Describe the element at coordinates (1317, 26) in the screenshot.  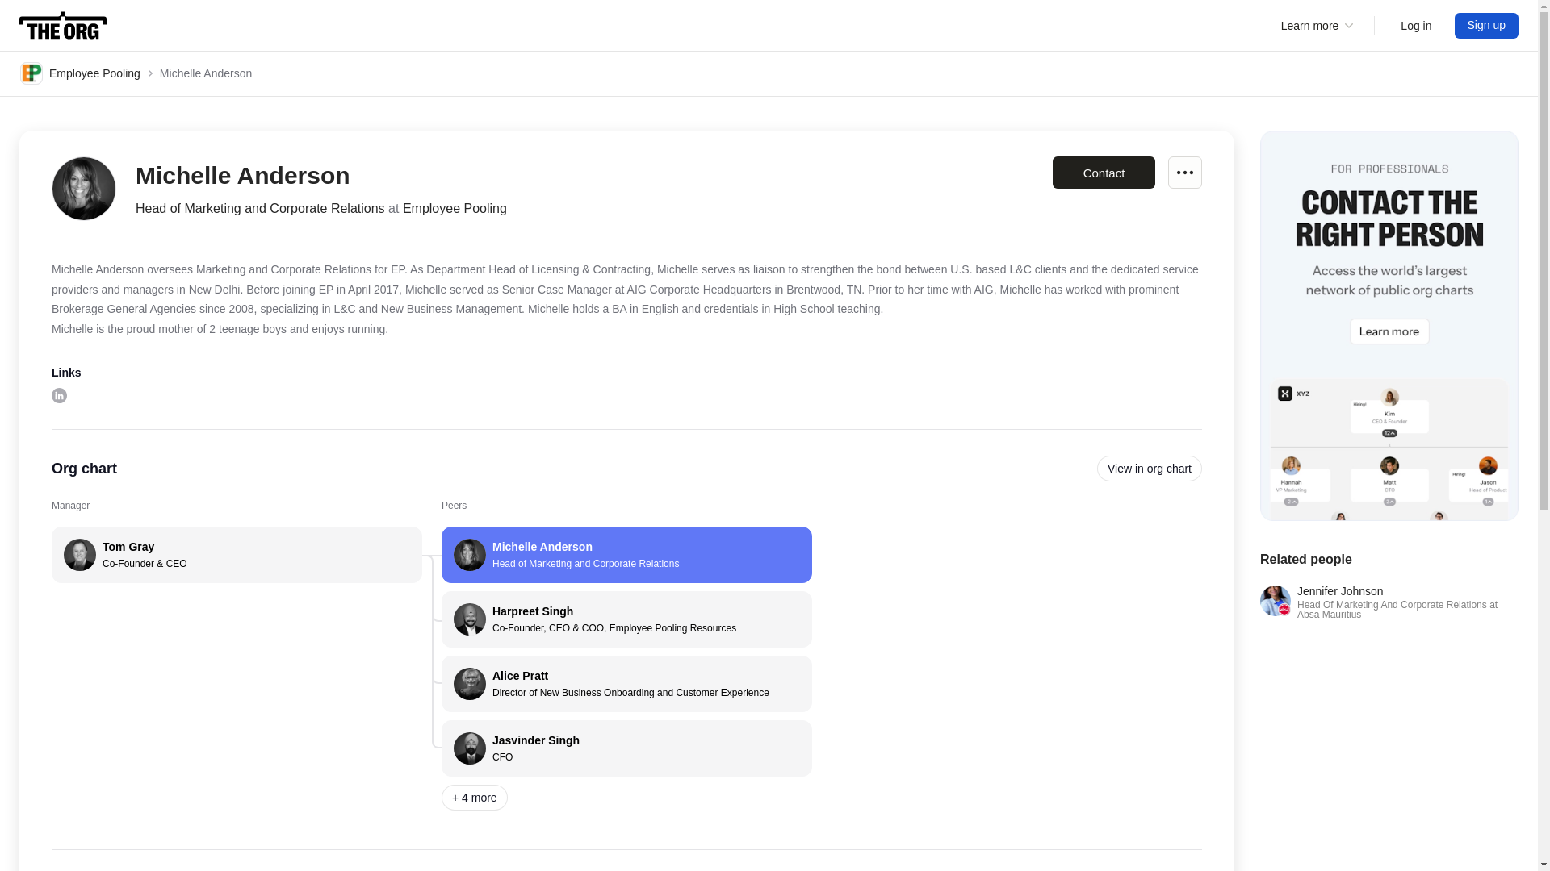
I see `Contact` at that location.